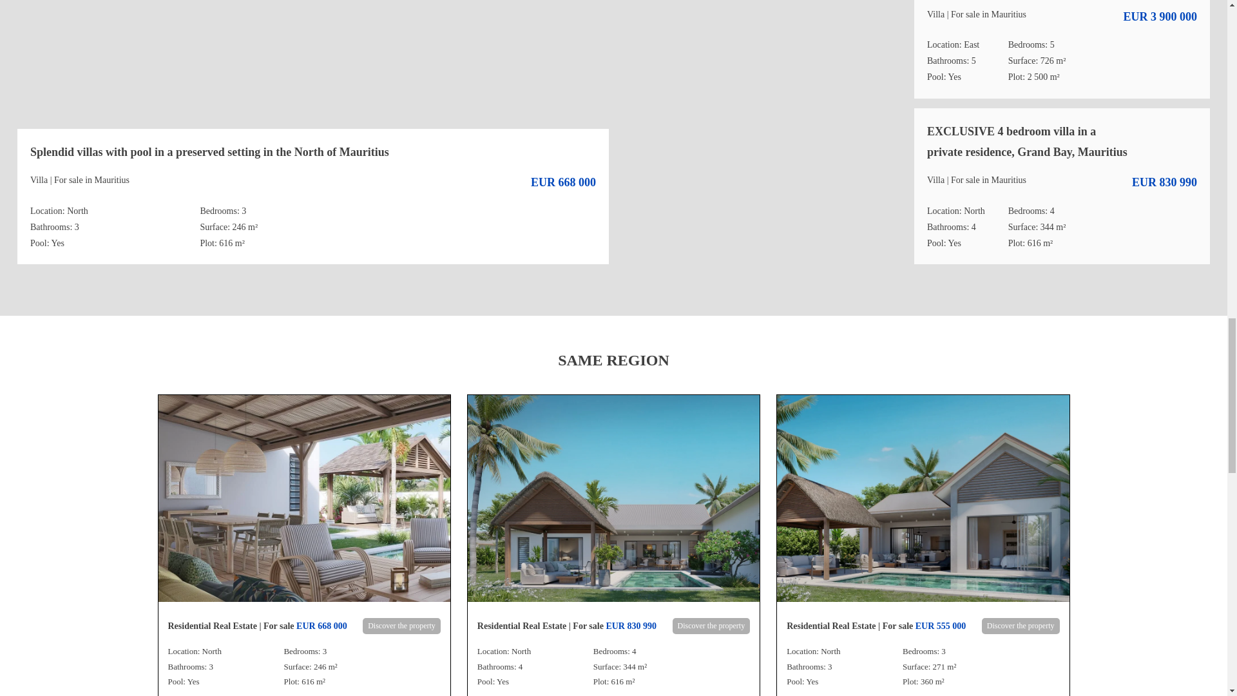  What do you see at coordinates (401, 626) in the screenshot?
I see `Discover the property` at bounding box center [401, 626].